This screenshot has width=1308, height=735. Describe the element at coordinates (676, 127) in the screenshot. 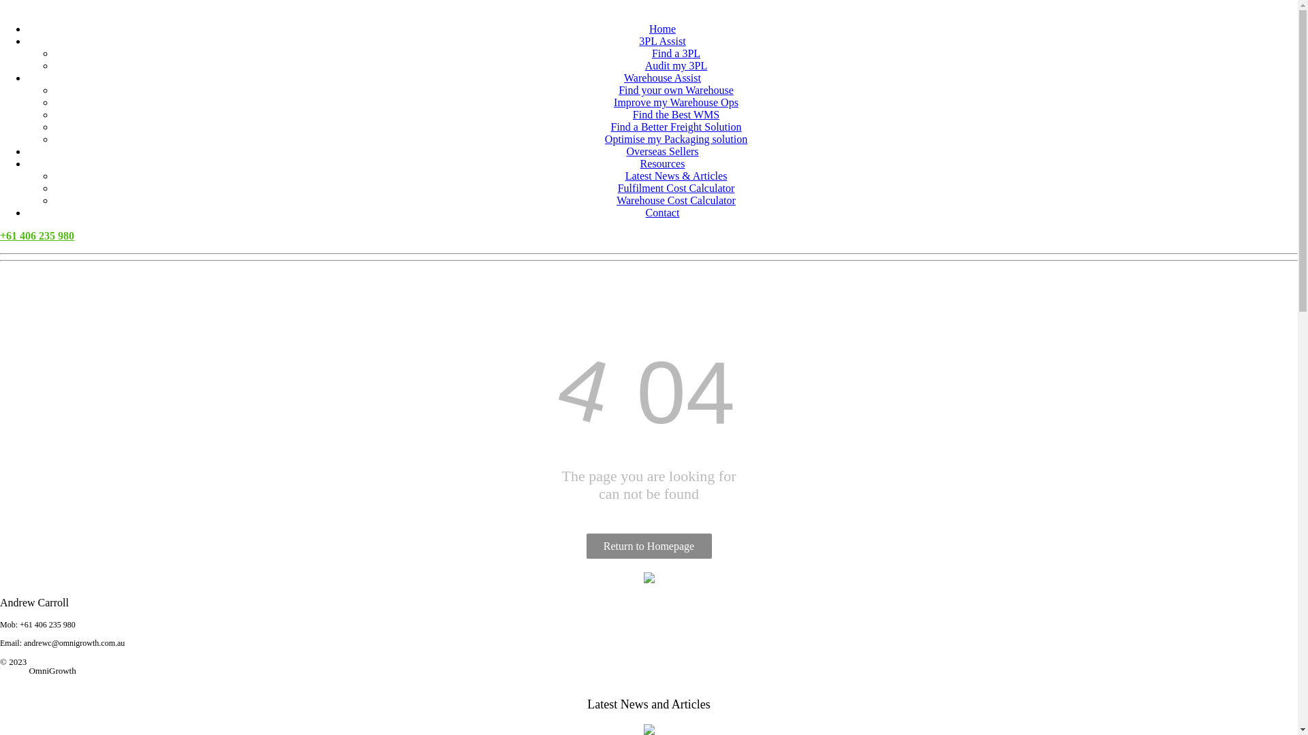

I see `Find a Better Freight Solution` at that location.